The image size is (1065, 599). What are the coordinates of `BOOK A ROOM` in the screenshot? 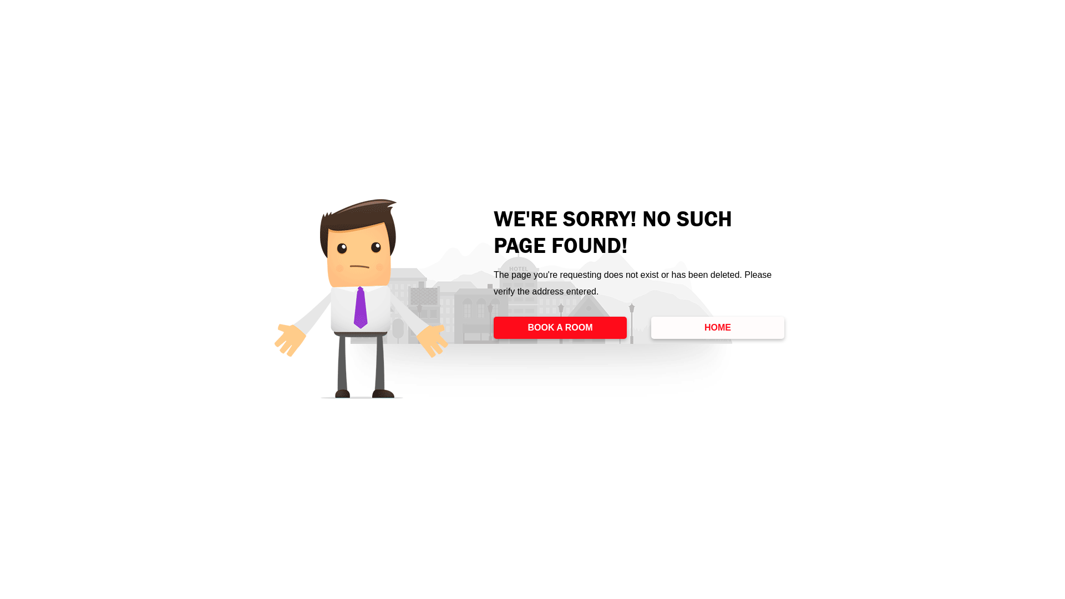 It's located at (560, 328).